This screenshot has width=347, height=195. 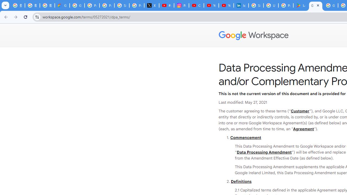 I want to click on #nbabasketballhighlights - YouTube, so click(x=166, y=5).